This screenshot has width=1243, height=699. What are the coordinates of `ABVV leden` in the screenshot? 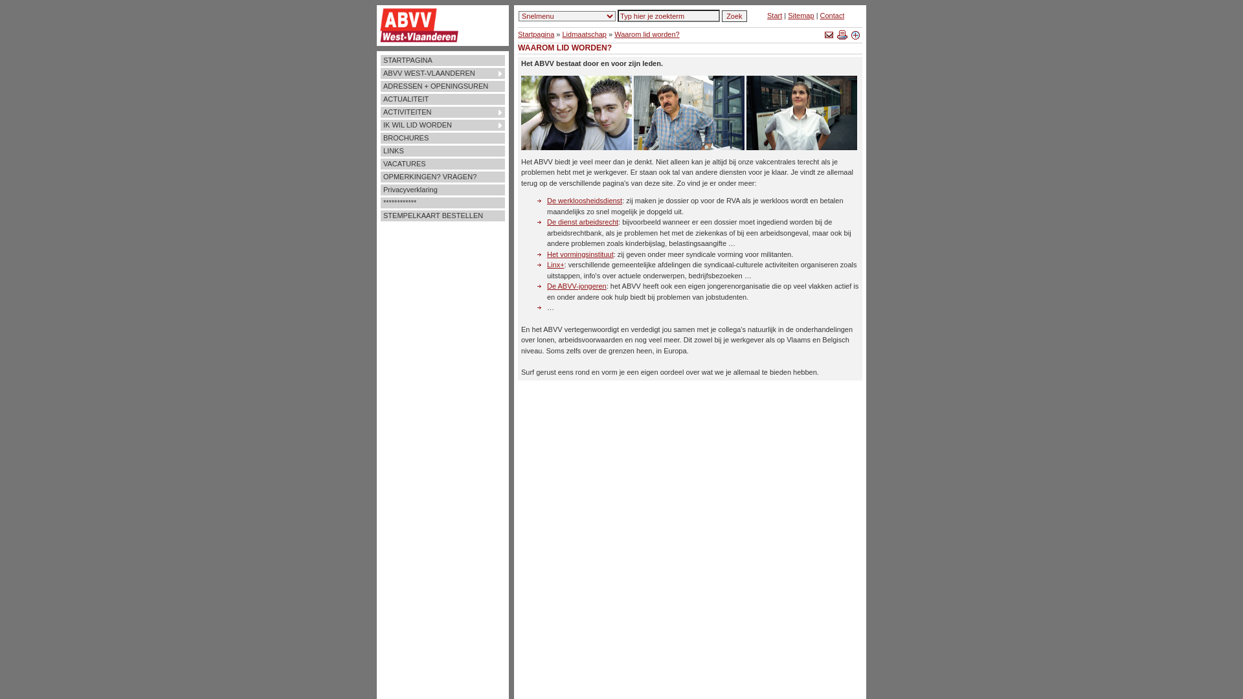 It's located at (576, 113).